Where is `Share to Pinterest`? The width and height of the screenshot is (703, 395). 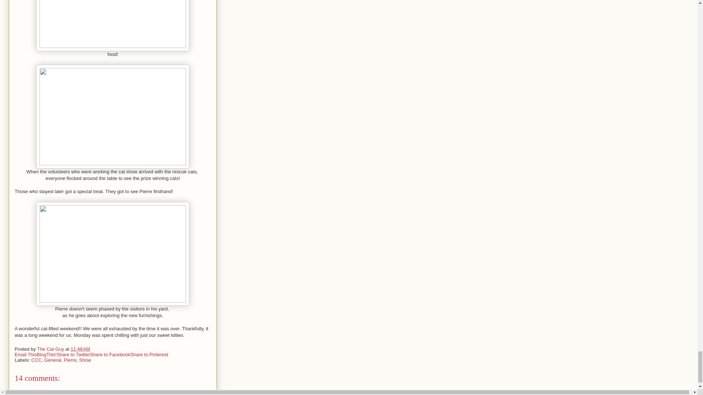
Share to Pinterest is located at coordinates (149, 355).